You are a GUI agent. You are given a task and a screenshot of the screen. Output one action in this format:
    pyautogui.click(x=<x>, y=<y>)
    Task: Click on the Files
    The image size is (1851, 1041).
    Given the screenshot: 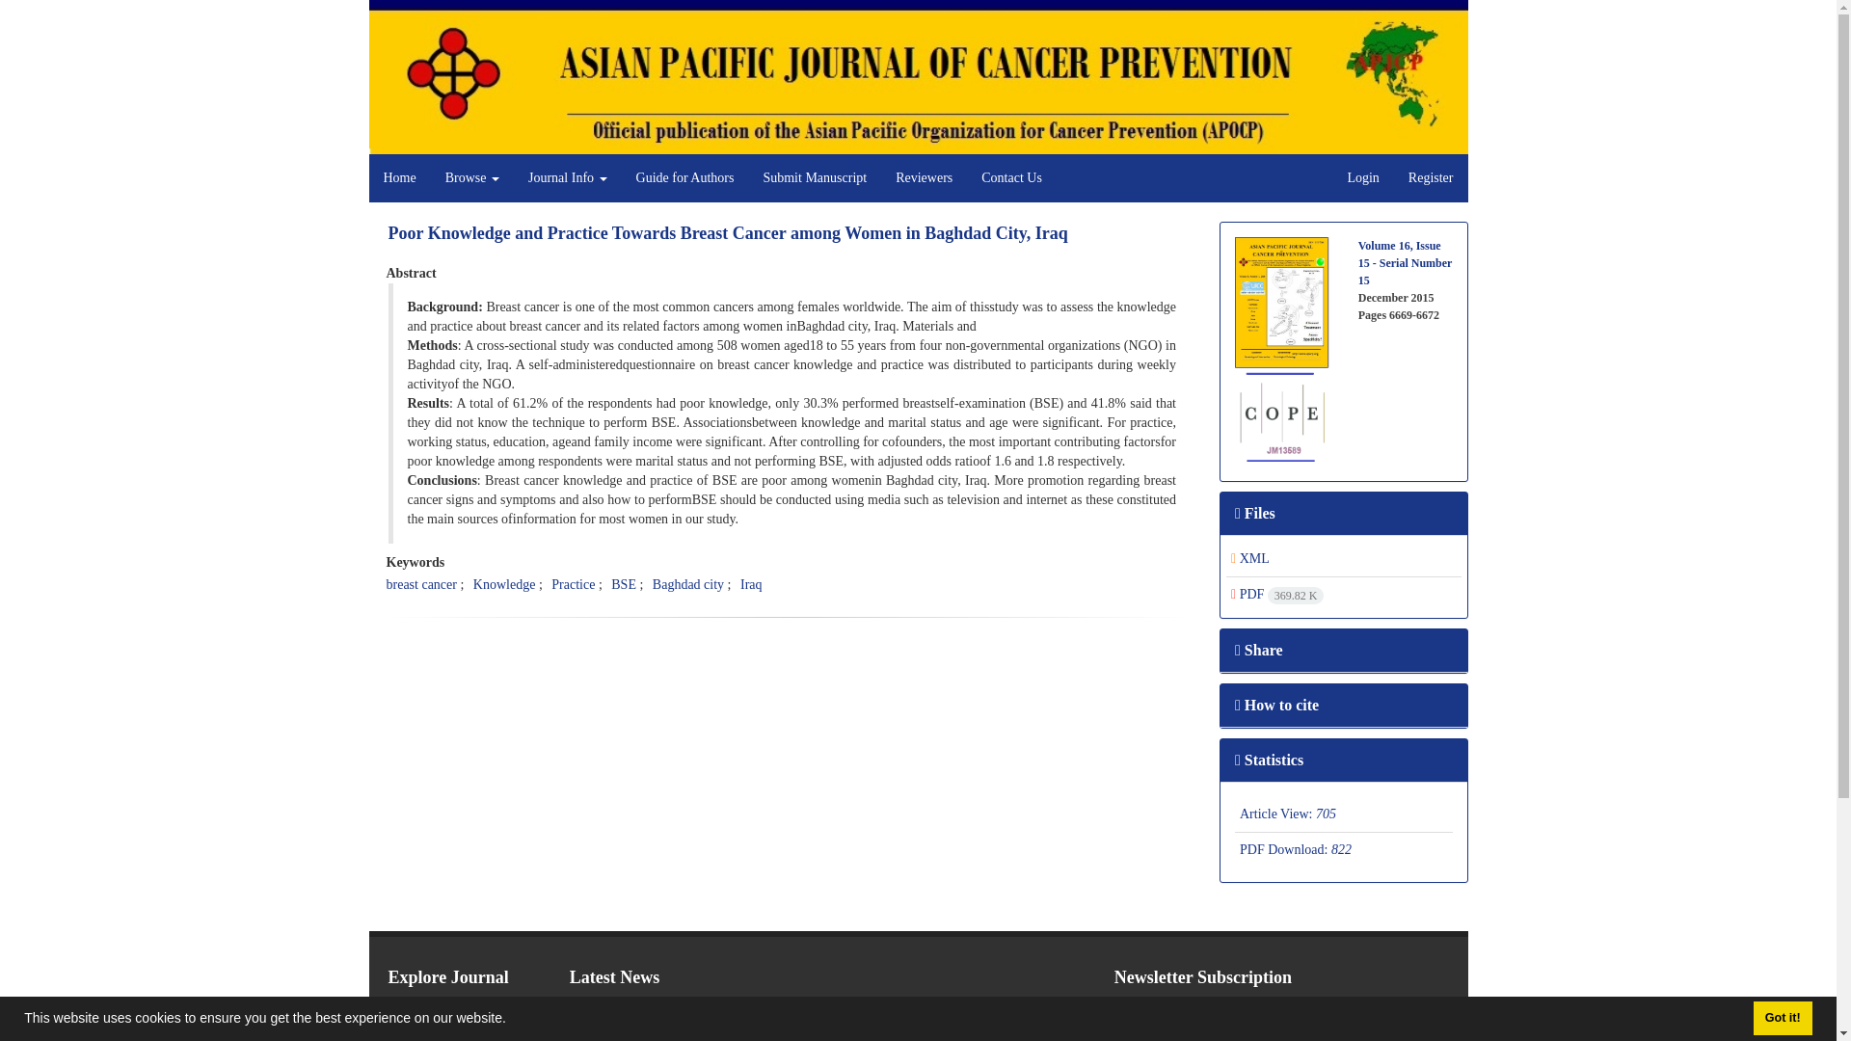 What is the action you would take?
    pyautogui.click(x=1254, y=513)
    